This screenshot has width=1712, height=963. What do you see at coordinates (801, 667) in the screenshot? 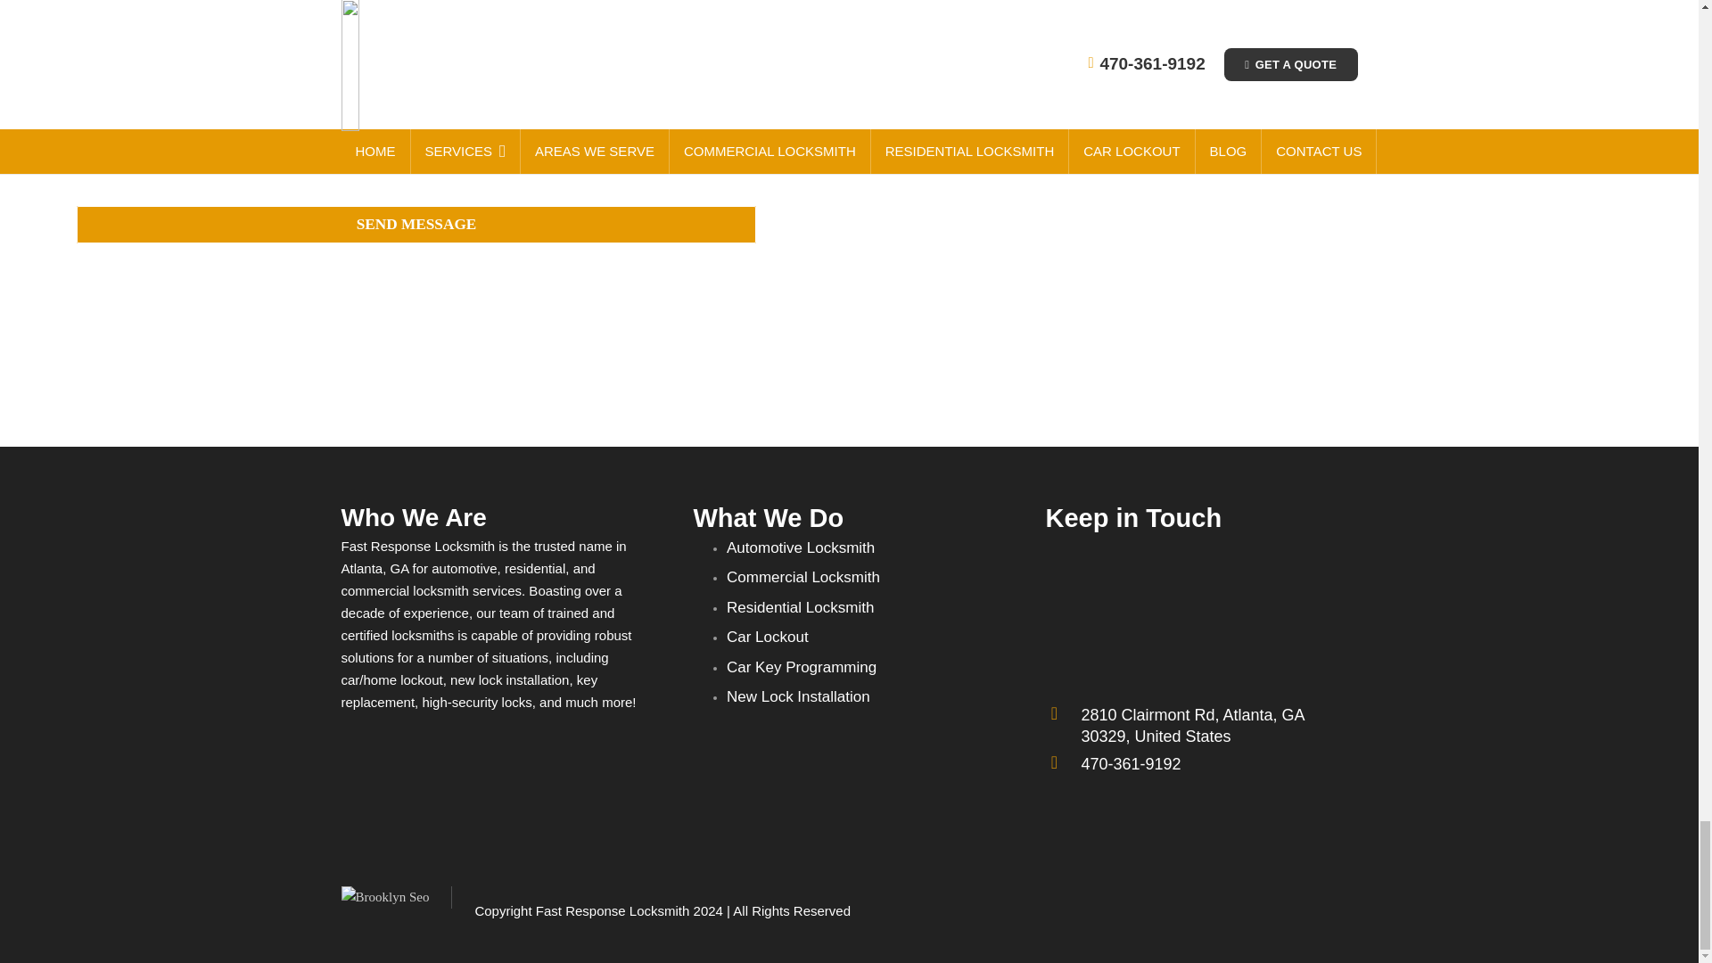
I see `Car Key Programming` at bounding box center [801, 667].